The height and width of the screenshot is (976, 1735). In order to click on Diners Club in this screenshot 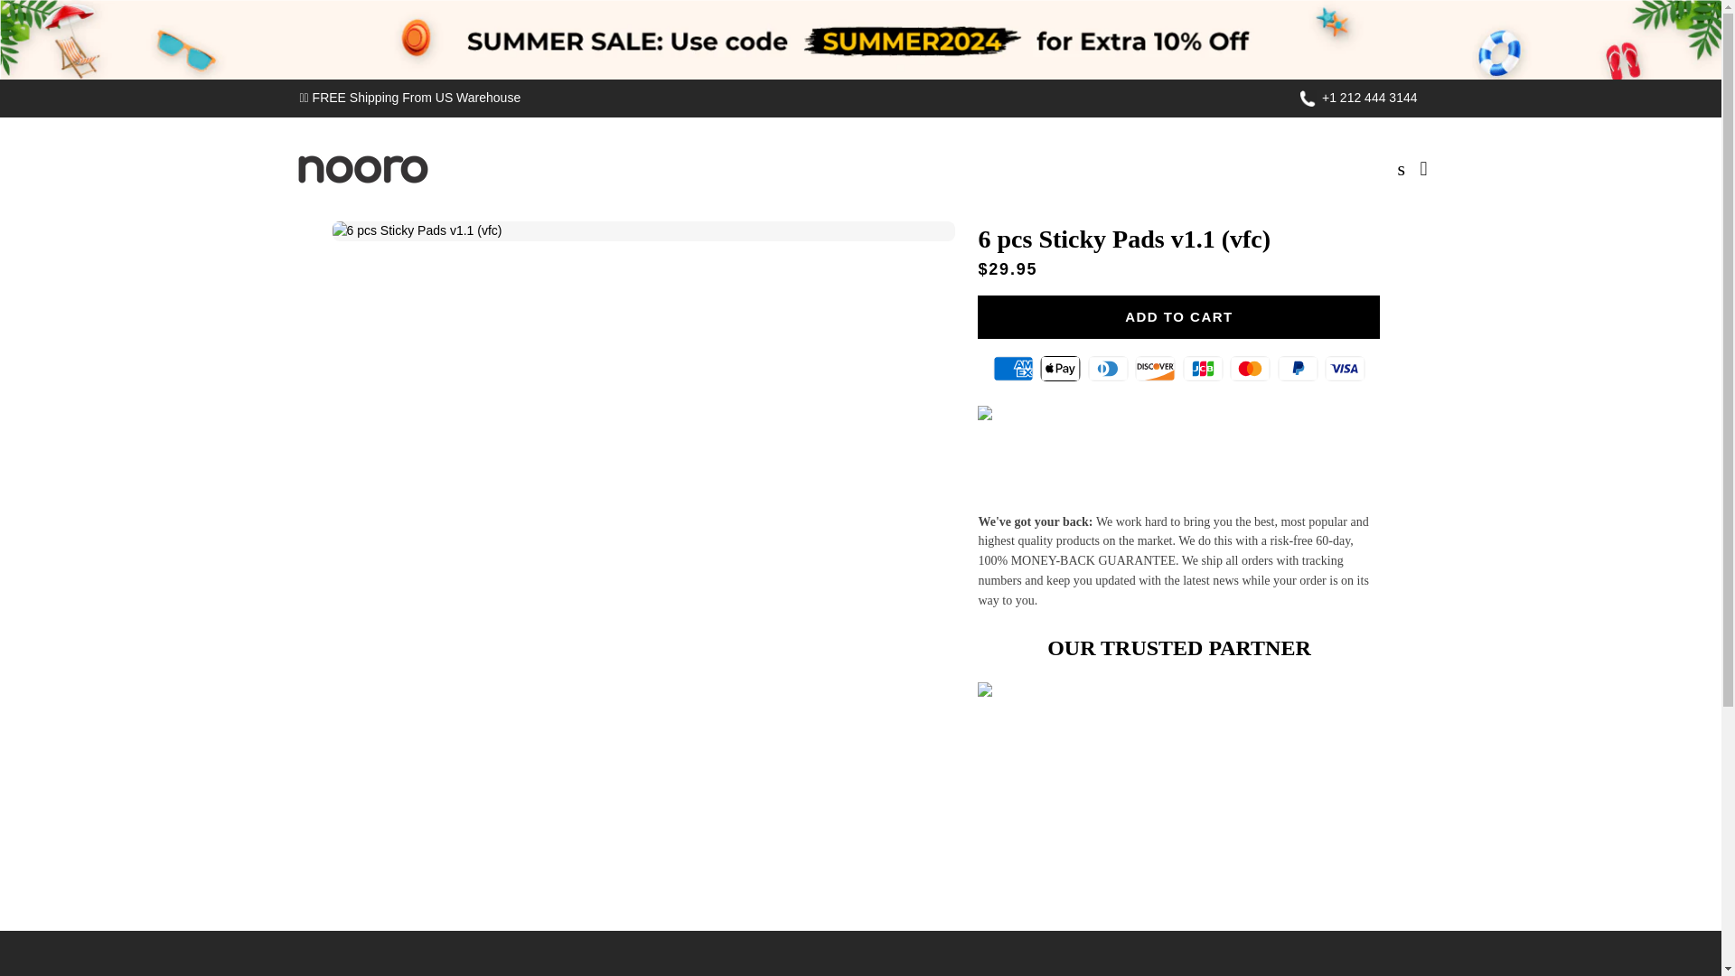, I will do `click(1108, 369)`.